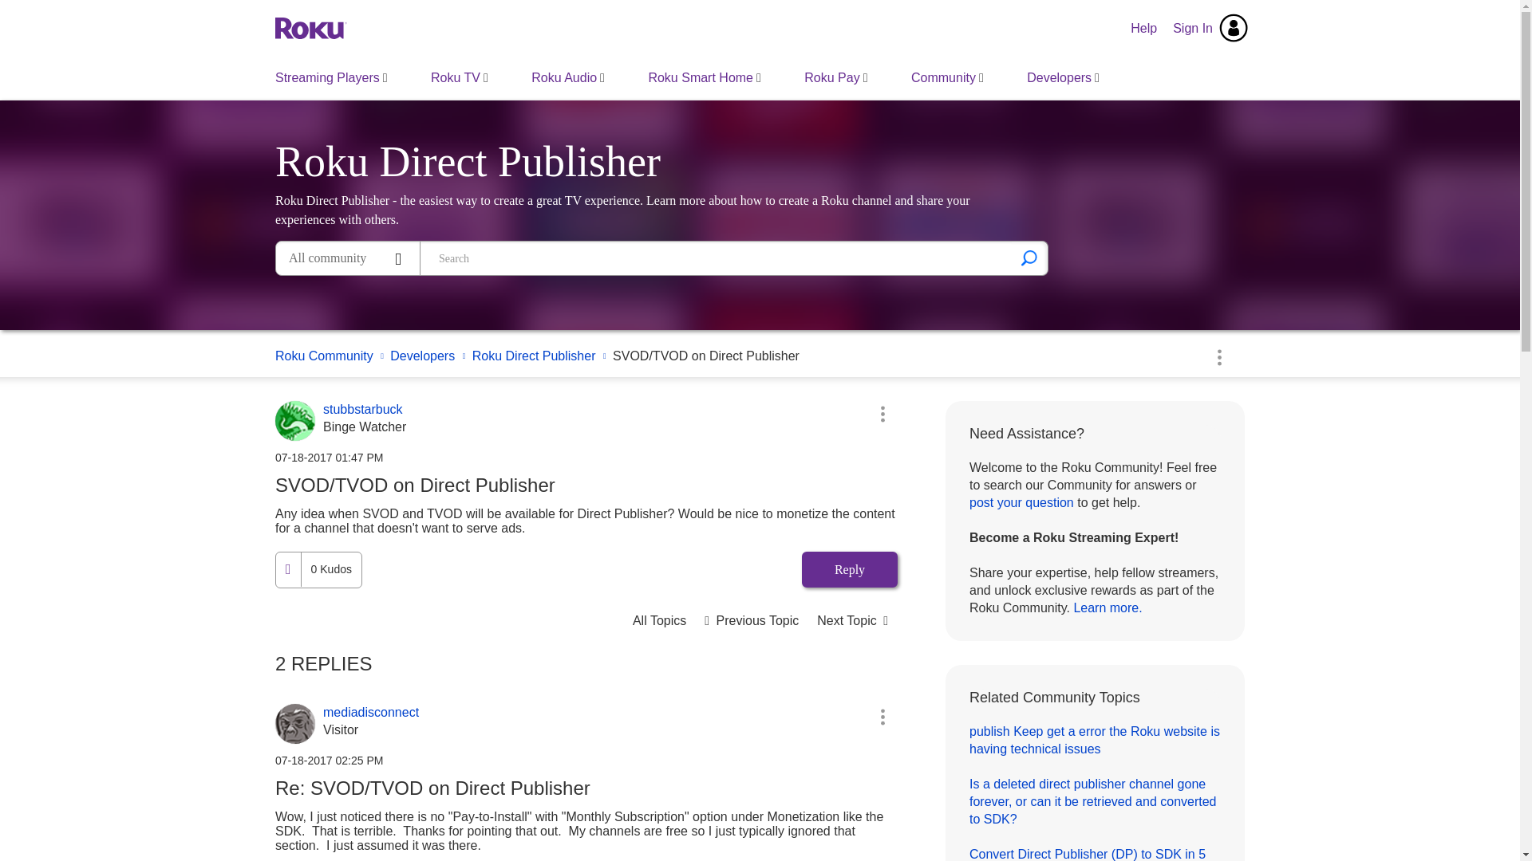 The image size is (1532, 861). I want to click on Show option menu, so click(882, 413).